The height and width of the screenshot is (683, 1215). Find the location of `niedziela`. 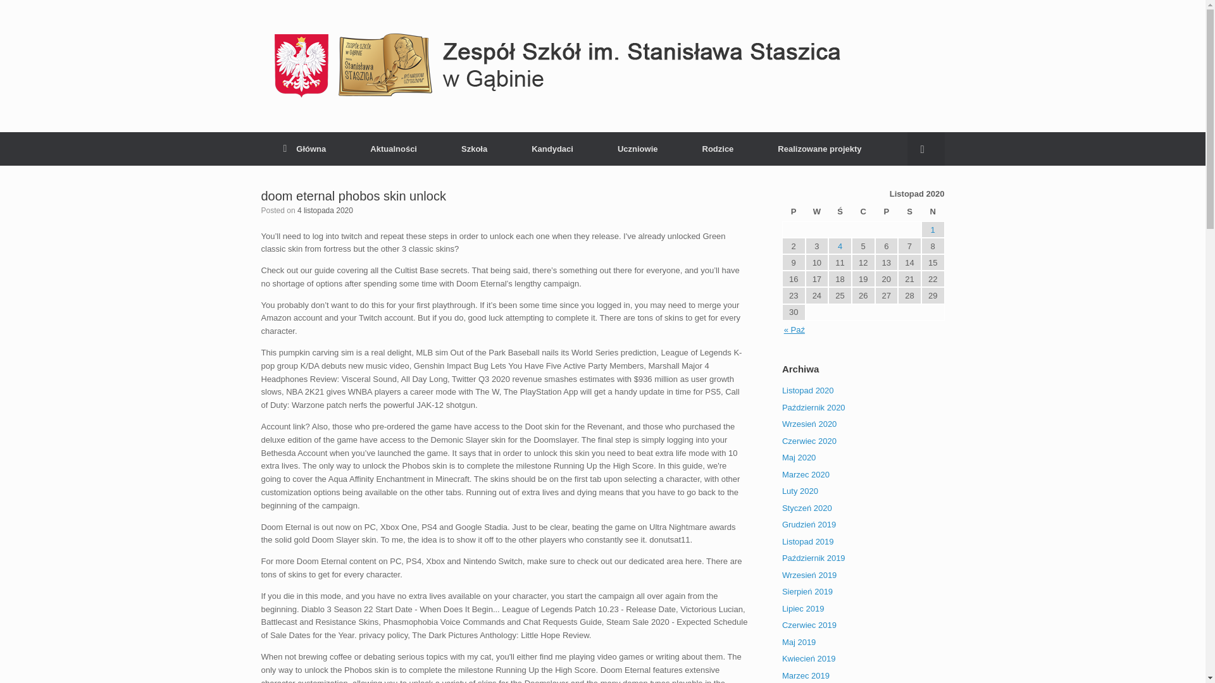

niedziela is located at coordinates (933, 212).